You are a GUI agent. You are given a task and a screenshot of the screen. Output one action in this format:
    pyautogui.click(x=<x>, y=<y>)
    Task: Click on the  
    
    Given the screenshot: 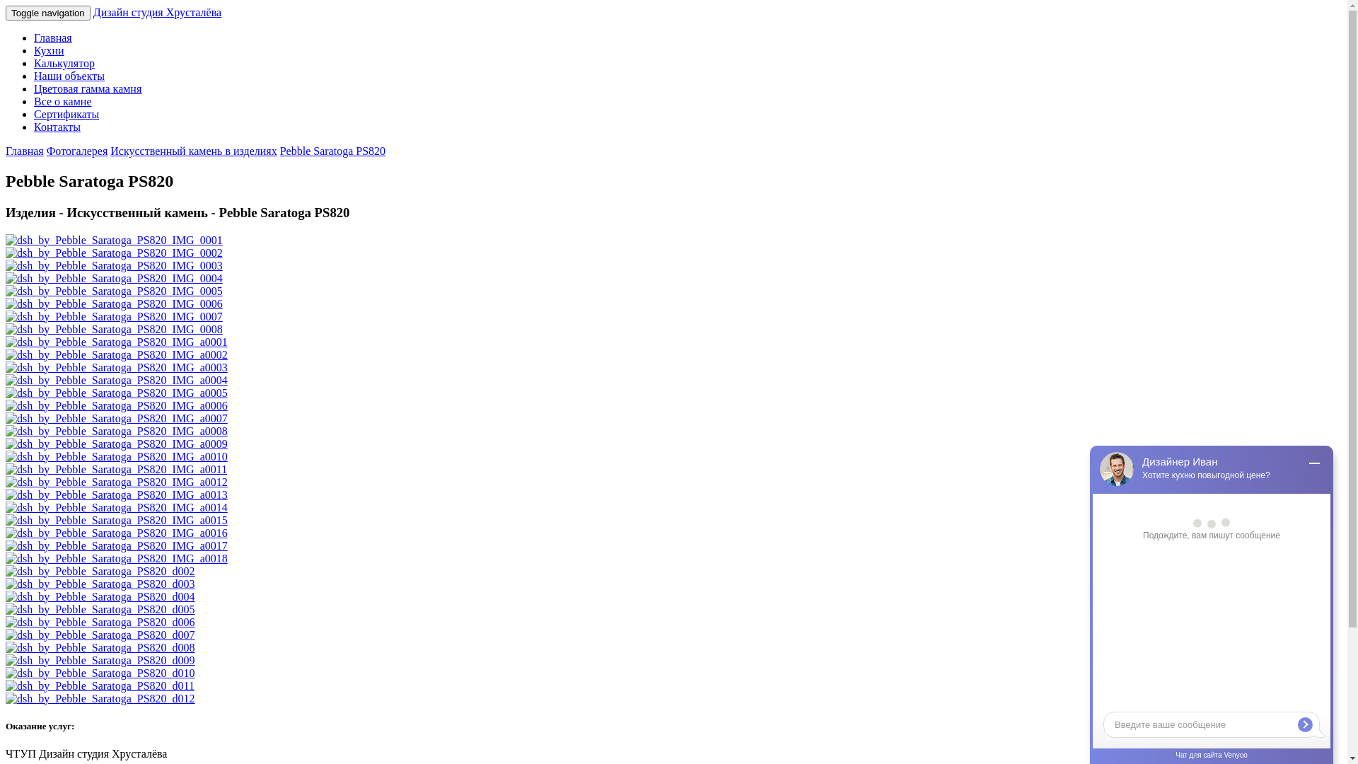 What is the action you would take?
    pyautogui.click(x=117, y=457)
    